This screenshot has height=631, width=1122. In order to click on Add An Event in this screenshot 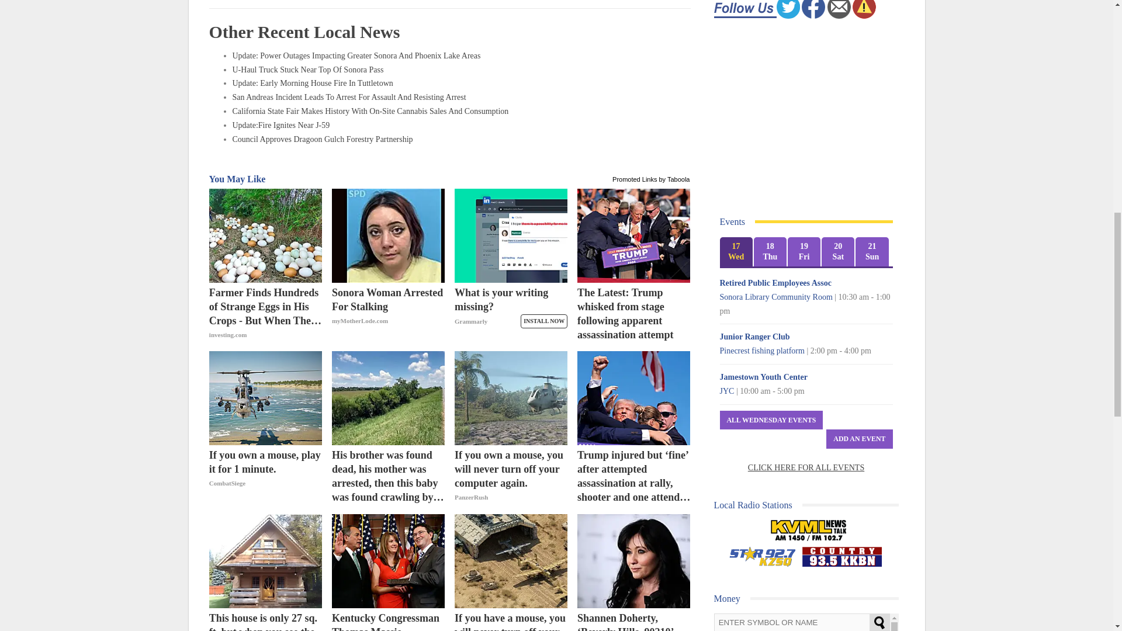, I will do `click(859, 439)`.